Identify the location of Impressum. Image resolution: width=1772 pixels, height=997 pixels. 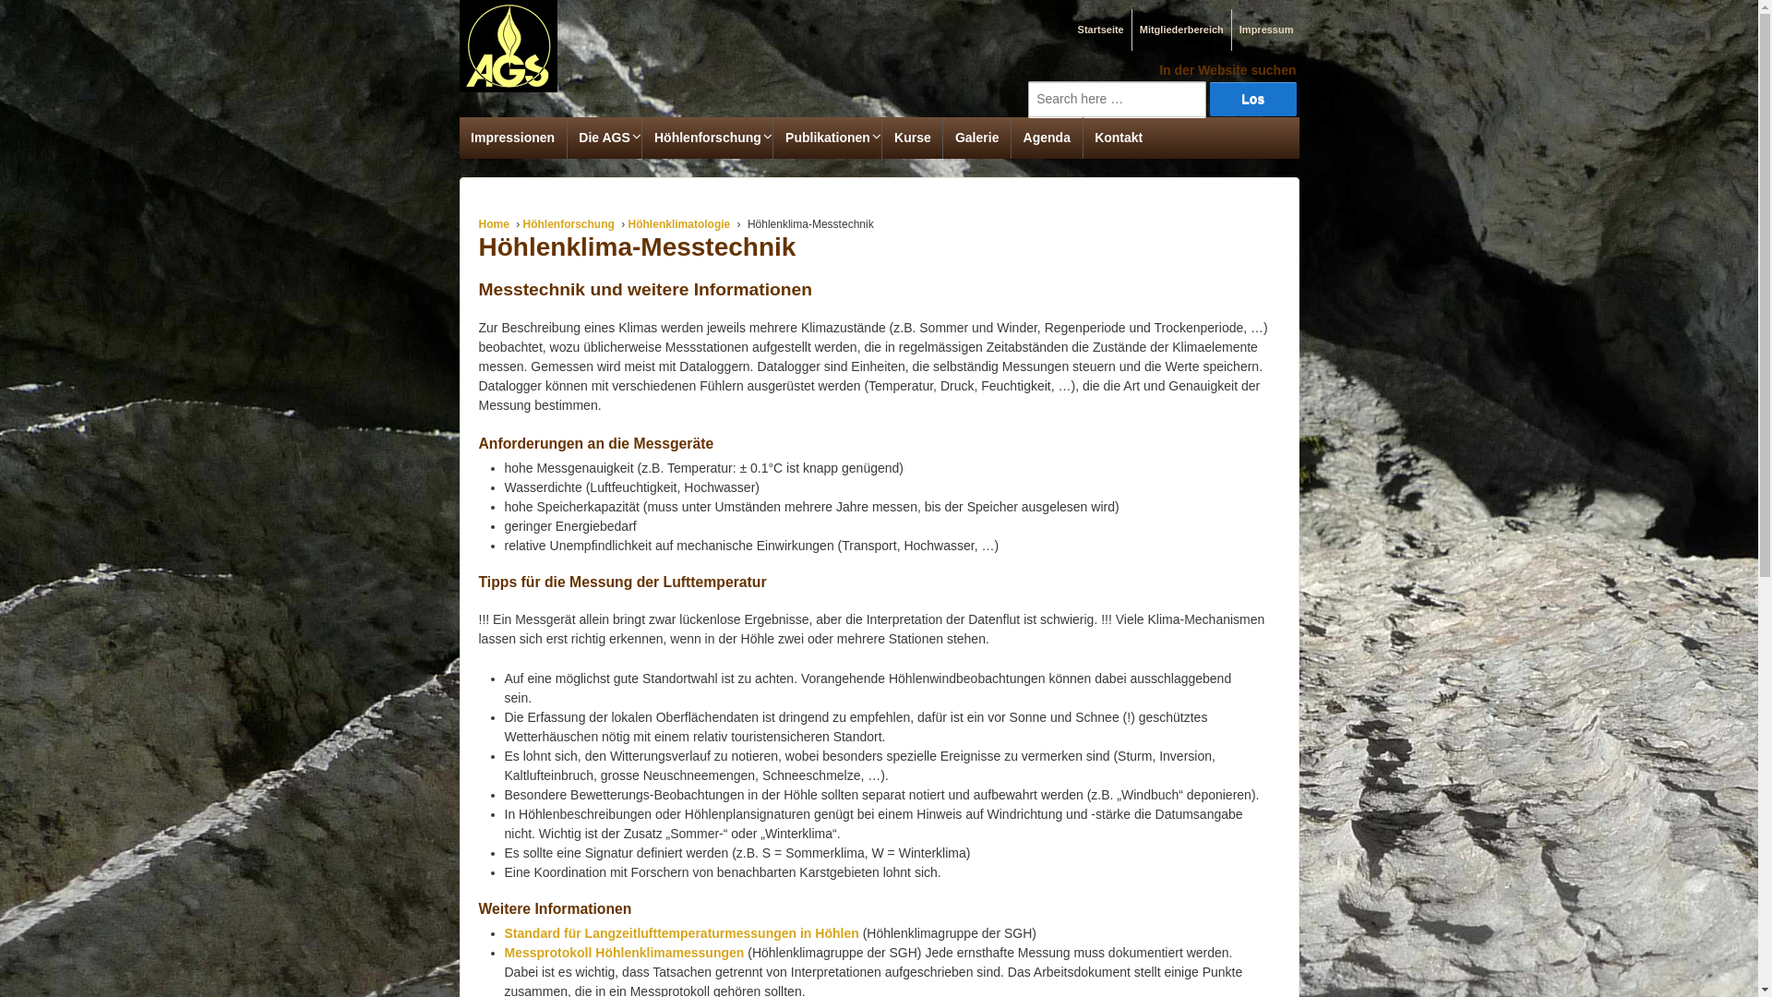
(1264, 30).